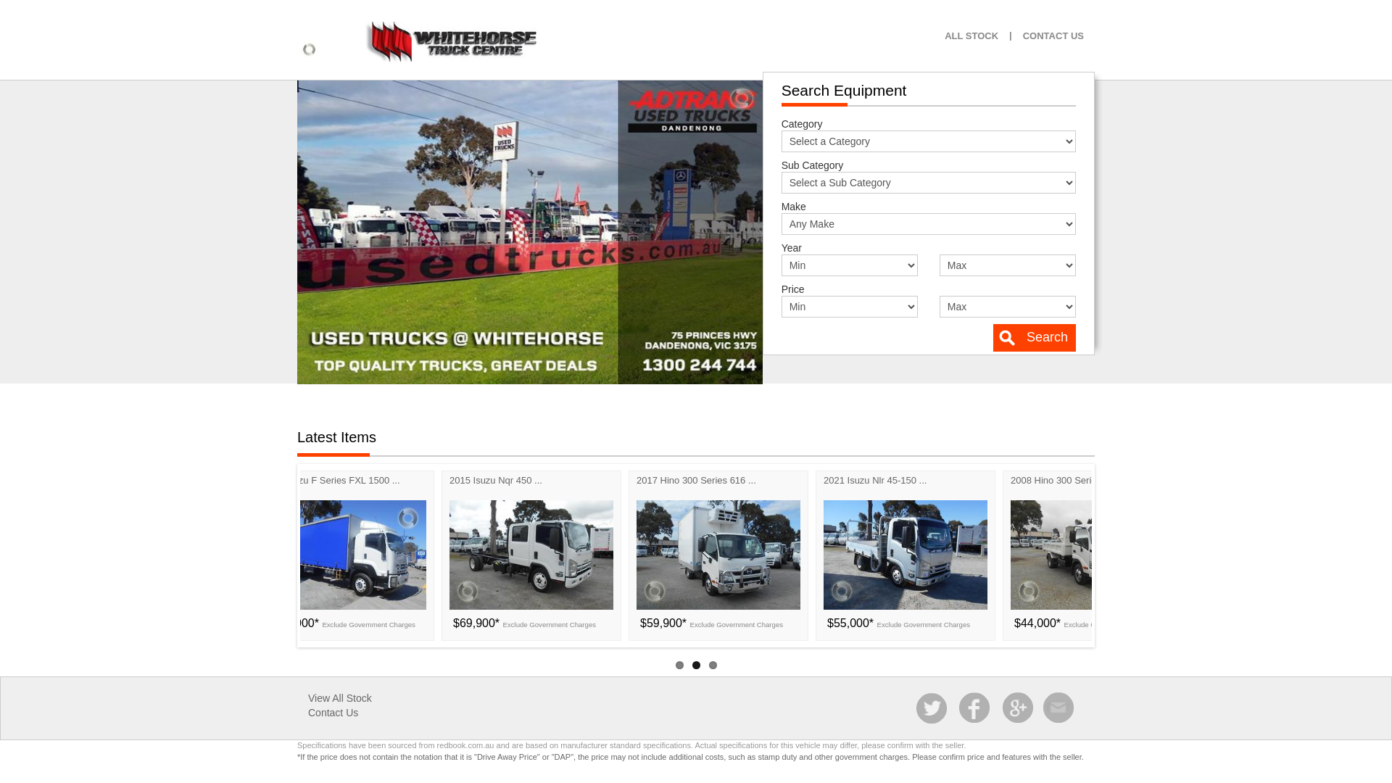 The image size is (1392, 783). I want to click on Search, so click(1035, 338).